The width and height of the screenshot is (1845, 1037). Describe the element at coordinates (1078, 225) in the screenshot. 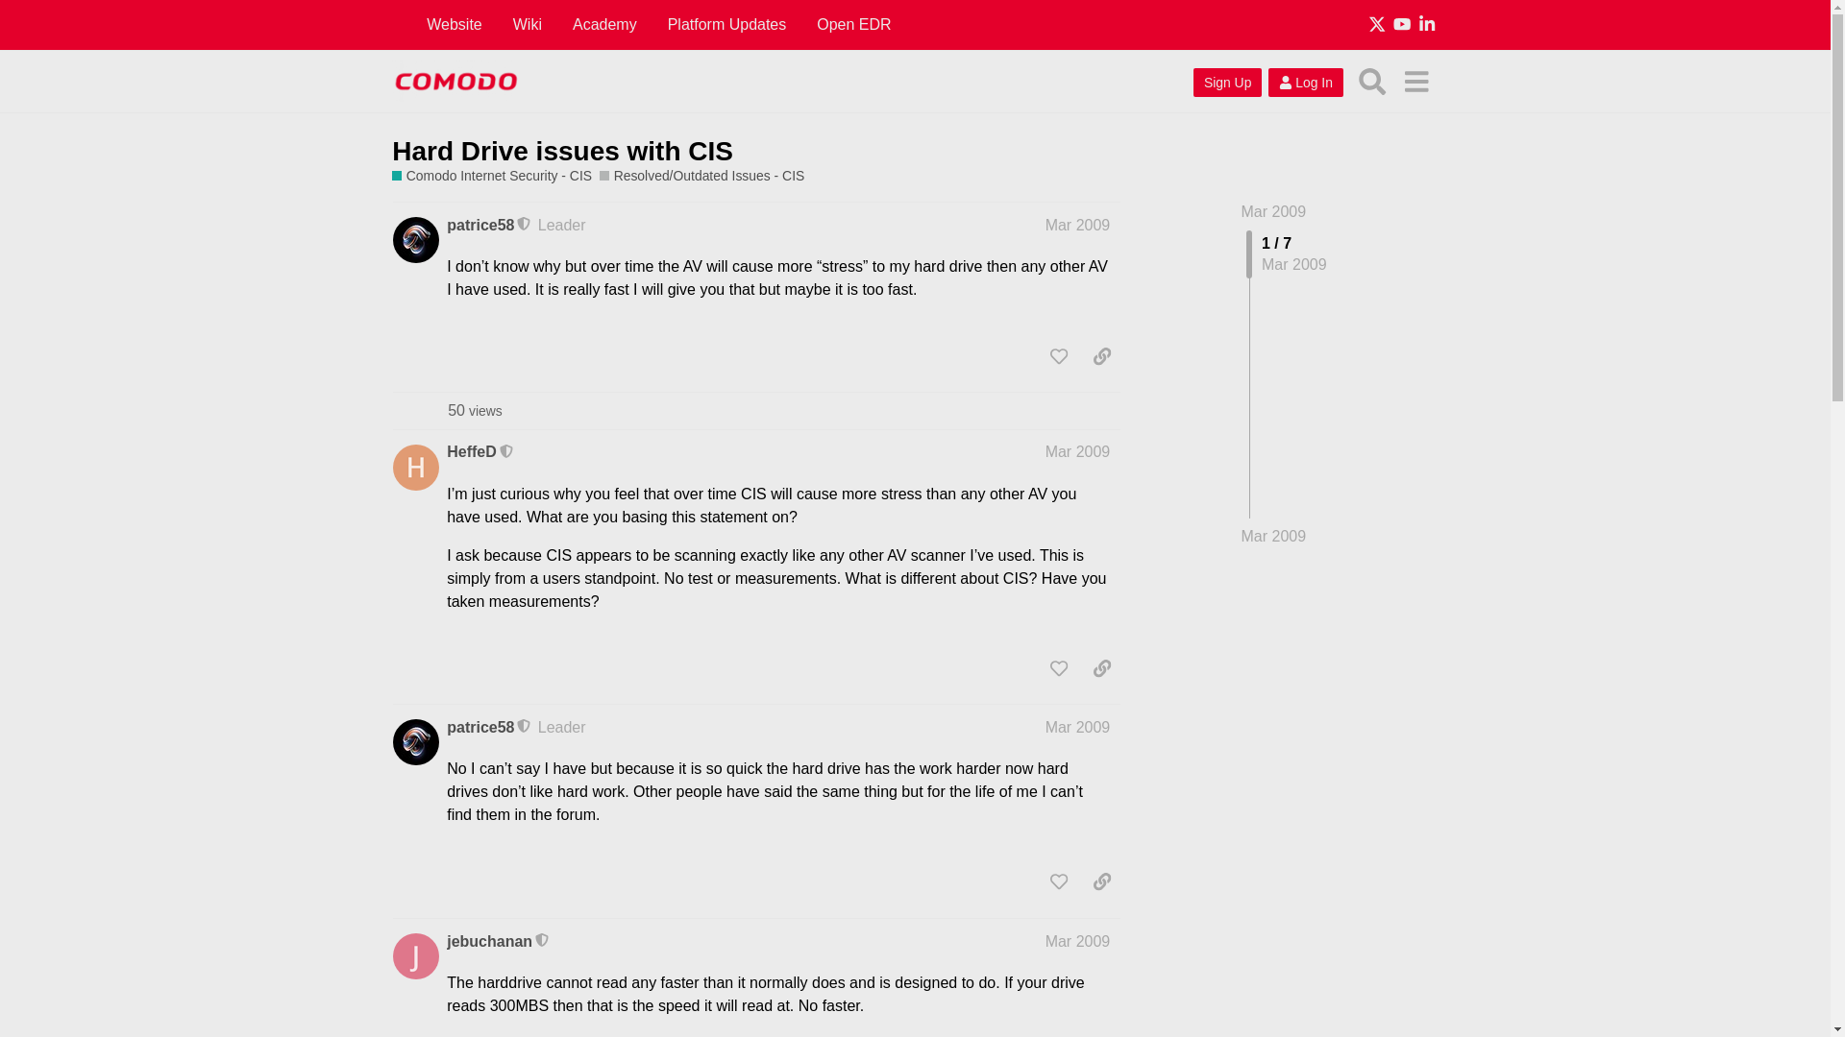

I see `Post date` at that location.